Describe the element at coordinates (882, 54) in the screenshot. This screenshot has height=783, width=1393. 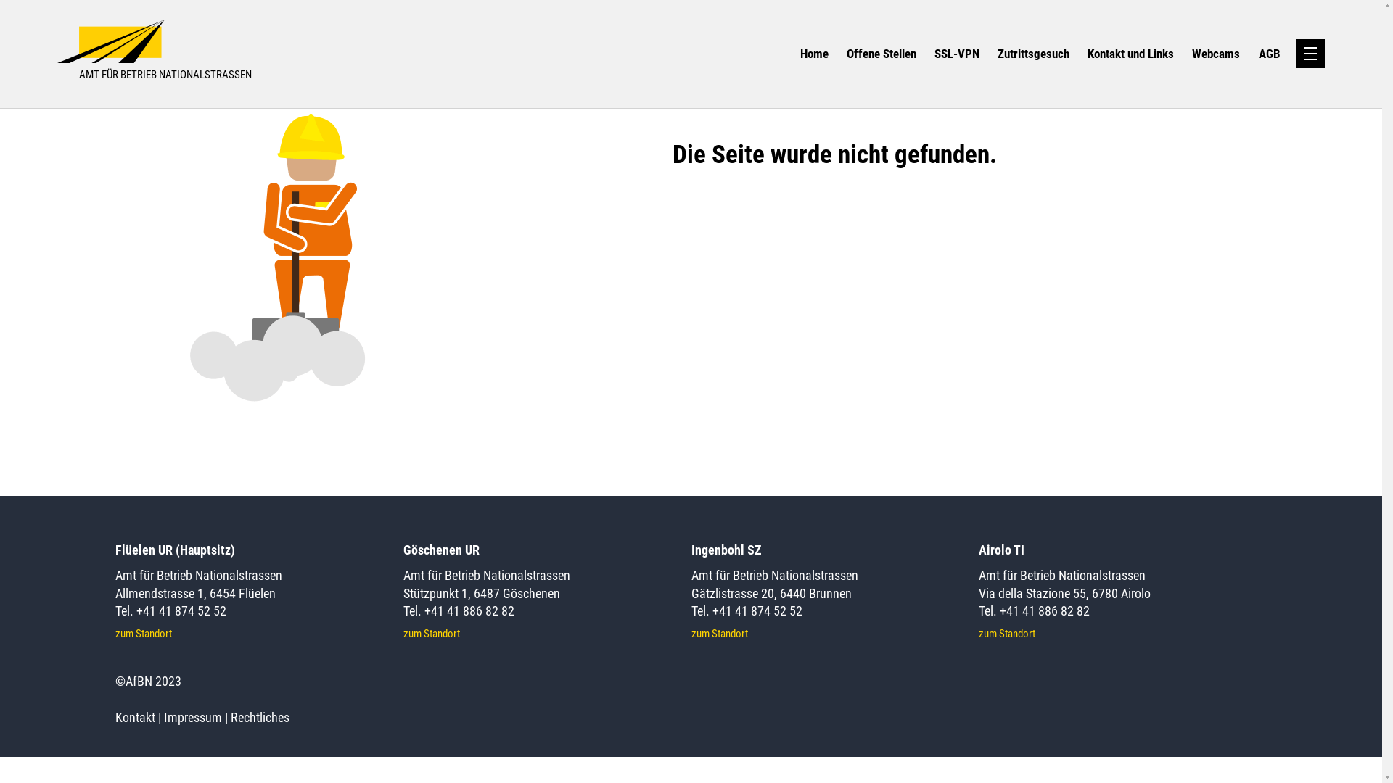
I see `Offene Stellen` at that location.